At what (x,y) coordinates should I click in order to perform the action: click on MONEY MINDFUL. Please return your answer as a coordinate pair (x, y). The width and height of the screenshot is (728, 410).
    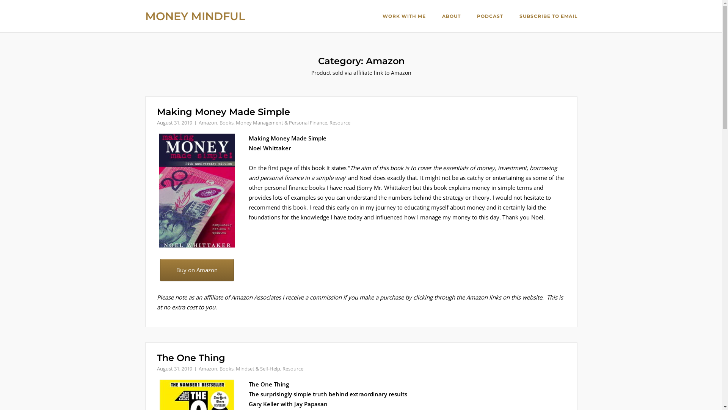
    Looking at the image, I should click on (195, 16).